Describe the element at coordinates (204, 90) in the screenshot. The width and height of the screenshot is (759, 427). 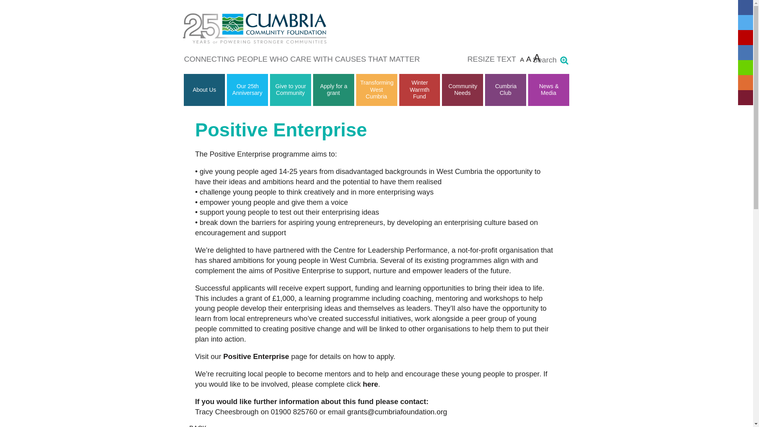
I see `About Us` at that location.